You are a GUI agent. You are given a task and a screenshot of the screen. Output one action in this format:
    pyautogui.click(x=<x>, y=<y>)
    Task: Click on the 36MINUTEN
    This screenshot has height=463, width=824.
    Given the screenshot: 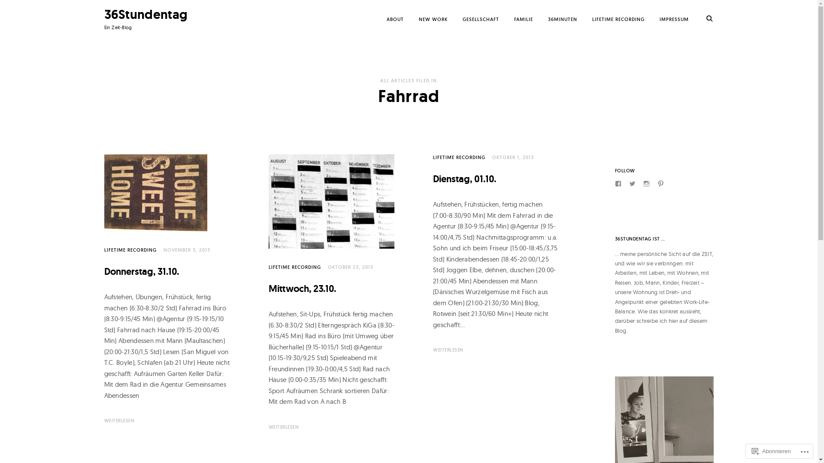 What is the action you would take?
    pyautogui.click(x=562, y=19)
    